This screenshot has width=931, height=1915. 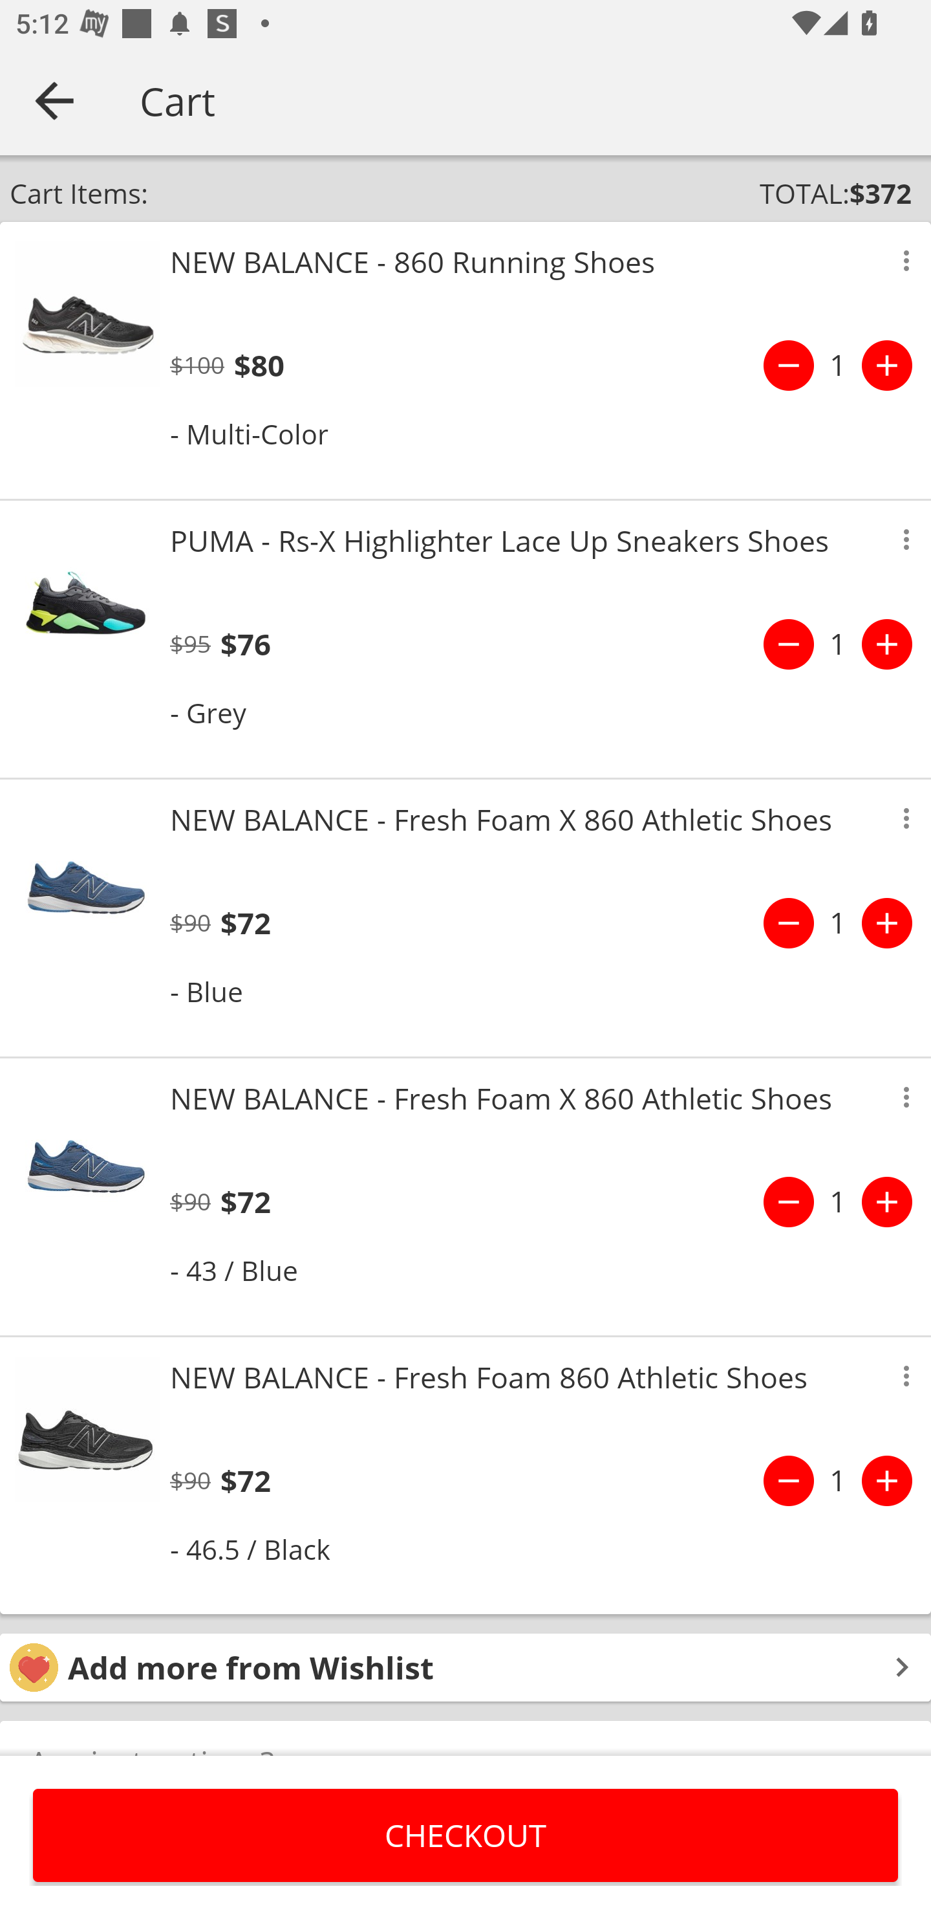 I want to click on 1, so click(x=838, y=1202).